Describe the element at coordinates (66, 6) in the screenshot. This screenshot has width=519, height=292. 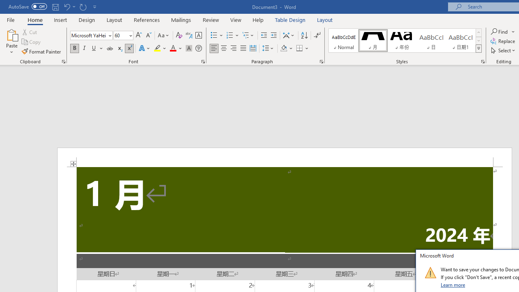
I see `Undo Superscript` at that location.